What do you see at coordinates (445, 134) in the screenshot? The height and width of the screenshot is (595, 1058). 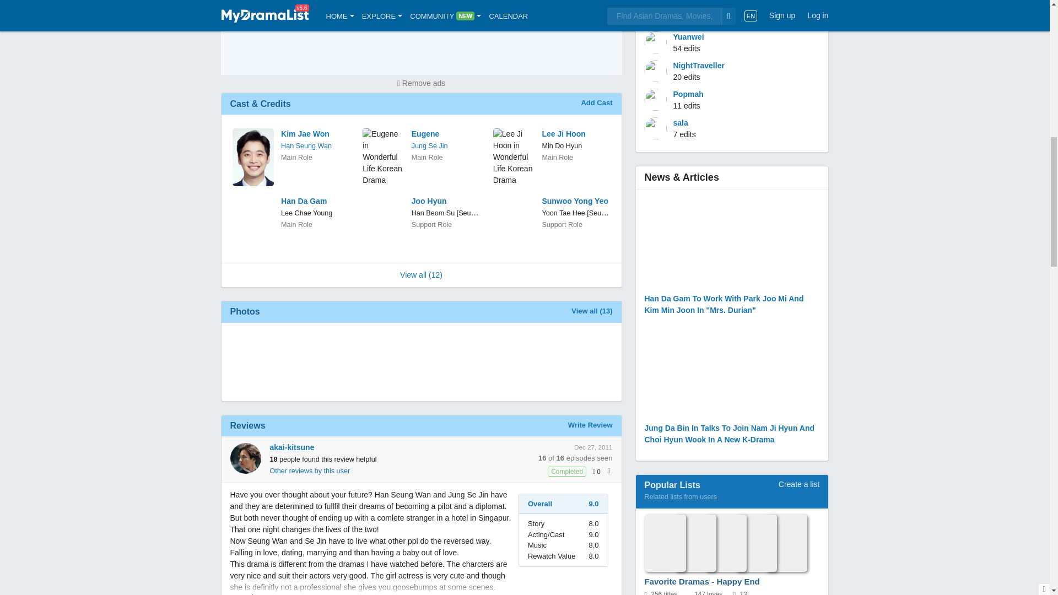 I see `Eugene` at bounding box center [445, 134].